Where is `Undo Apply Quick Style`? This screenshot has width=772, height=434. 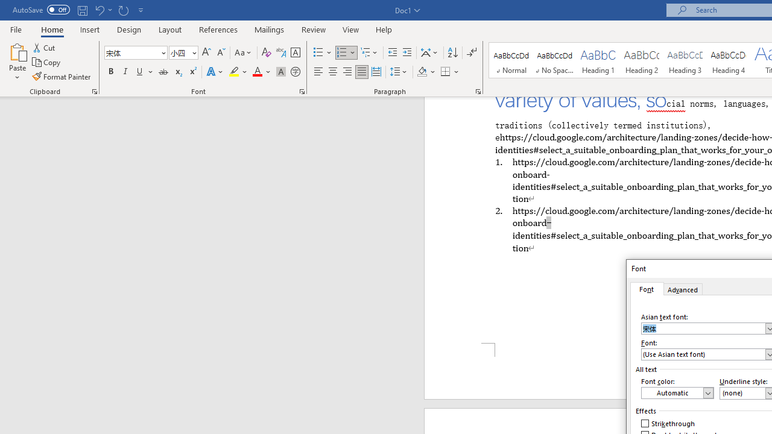 Undo Apply Quick Style is located at coordinates (99, 10).